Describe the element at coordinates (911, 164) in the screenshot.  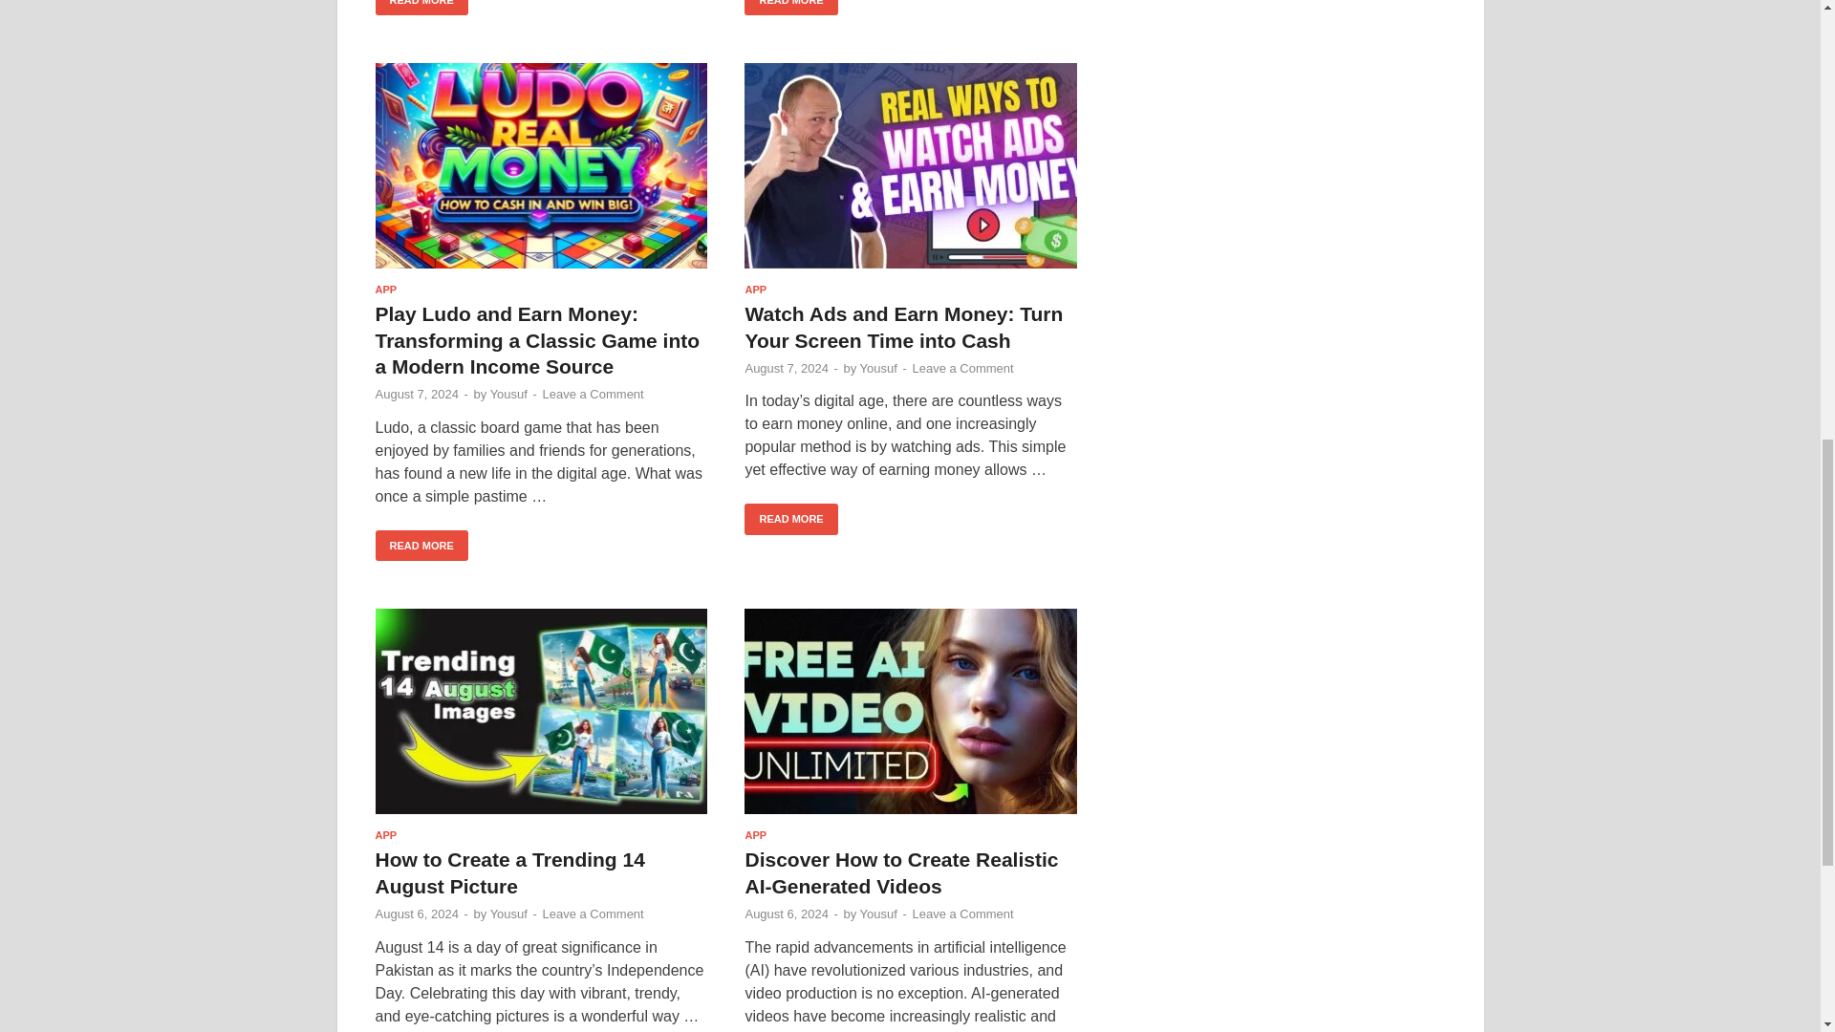
I see `Watch Ads and Earn Money: Turn Your Screen Time into Cash` at that location.